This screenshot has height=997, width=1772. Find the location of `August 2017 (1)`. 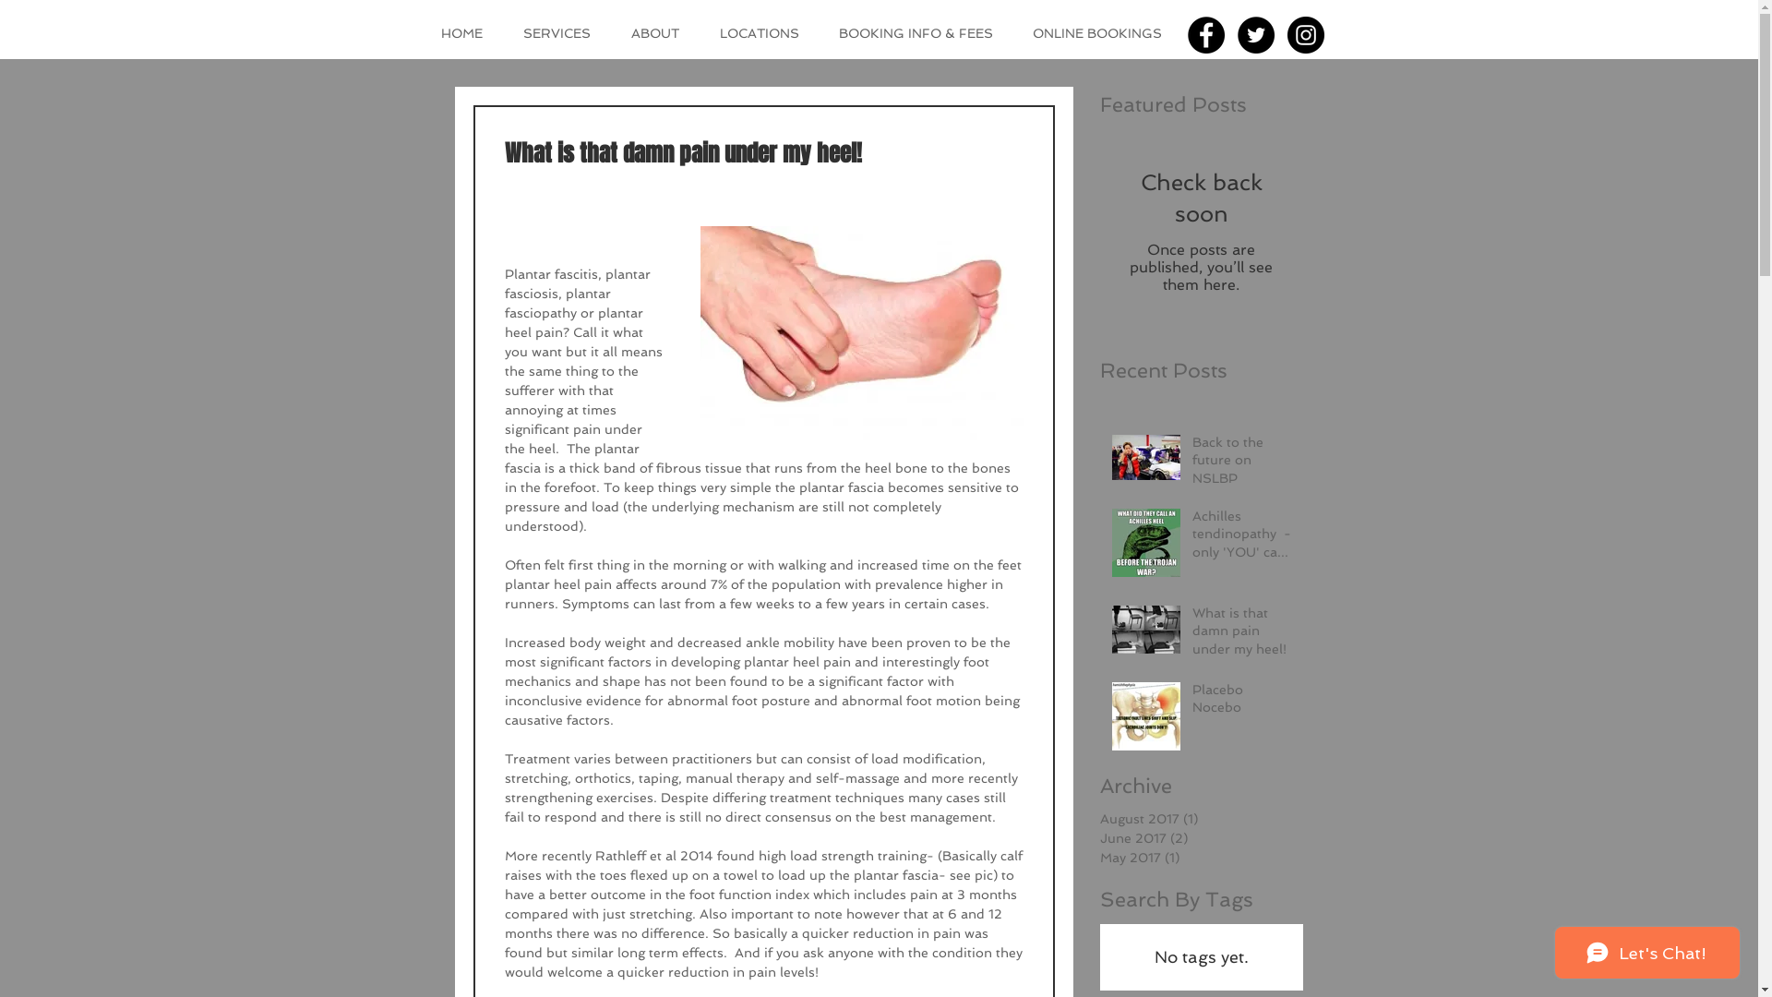

August 2017 (1) is located at coordinates (1197, 820).